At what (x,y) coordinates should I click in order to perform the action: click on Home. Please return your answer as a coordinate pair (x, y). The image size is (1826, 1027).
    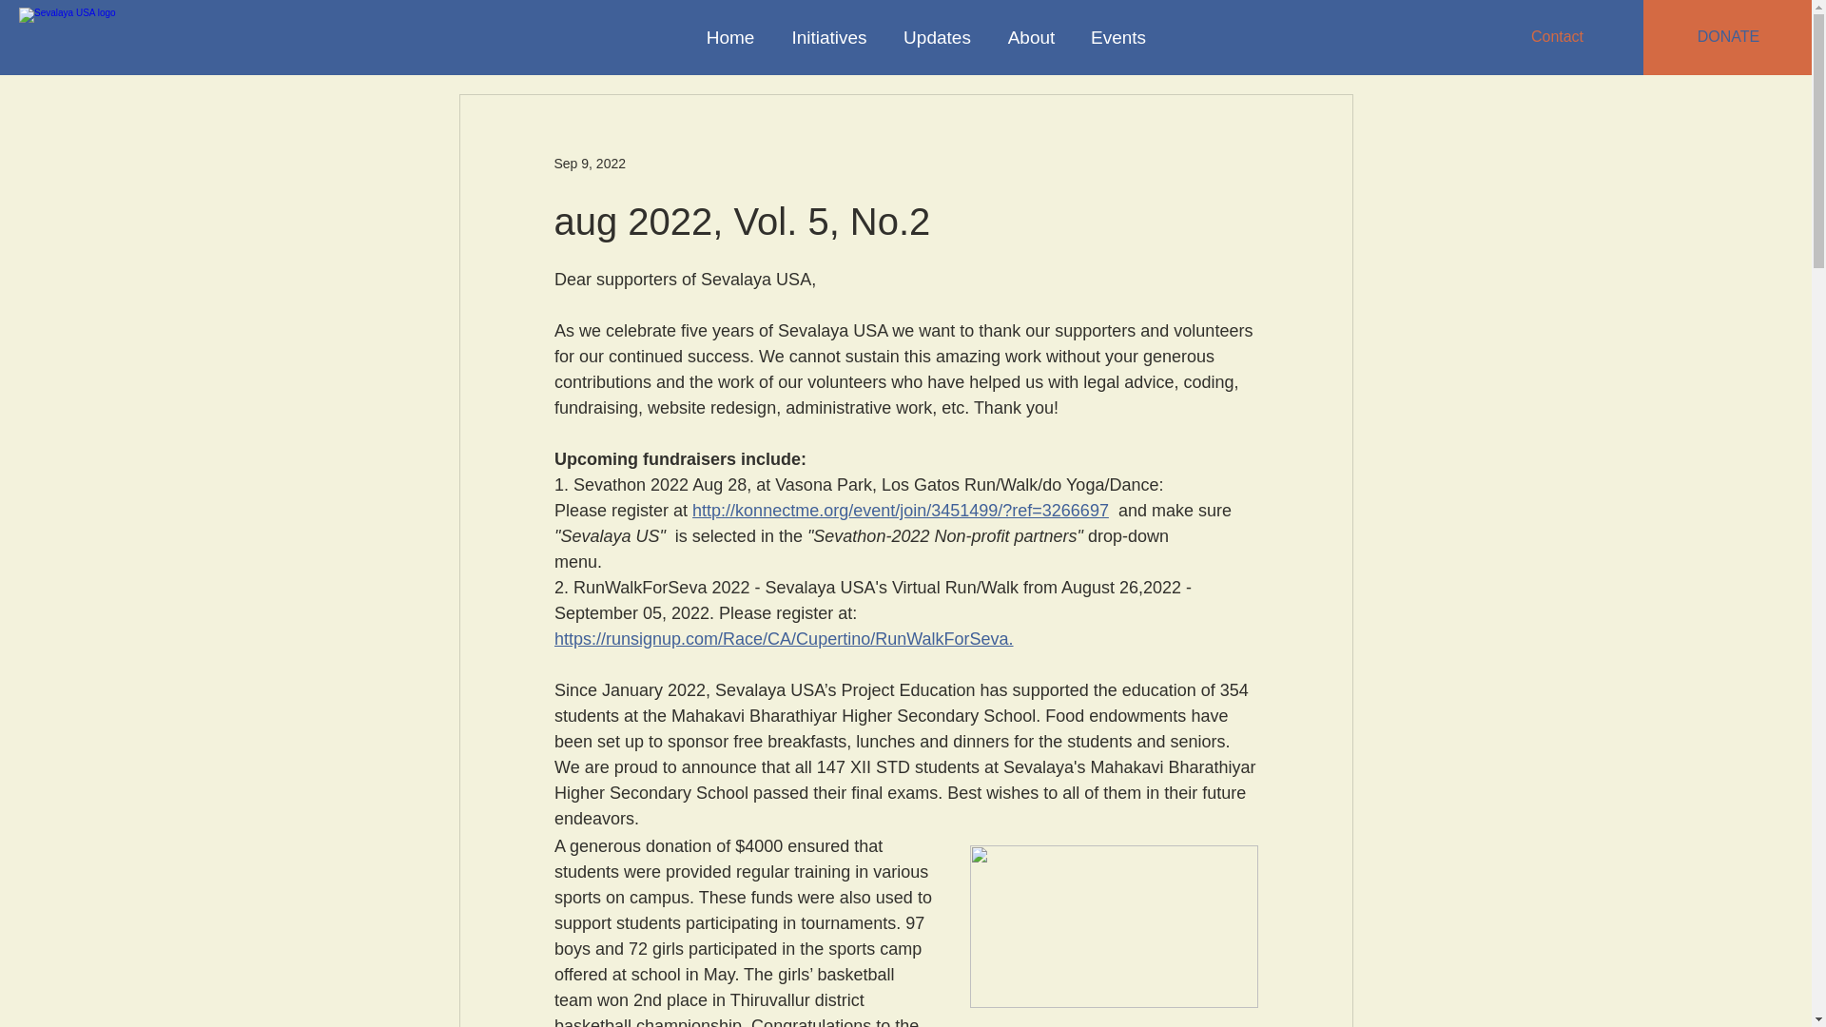
    Looking at the image, I should click on (730, 37).